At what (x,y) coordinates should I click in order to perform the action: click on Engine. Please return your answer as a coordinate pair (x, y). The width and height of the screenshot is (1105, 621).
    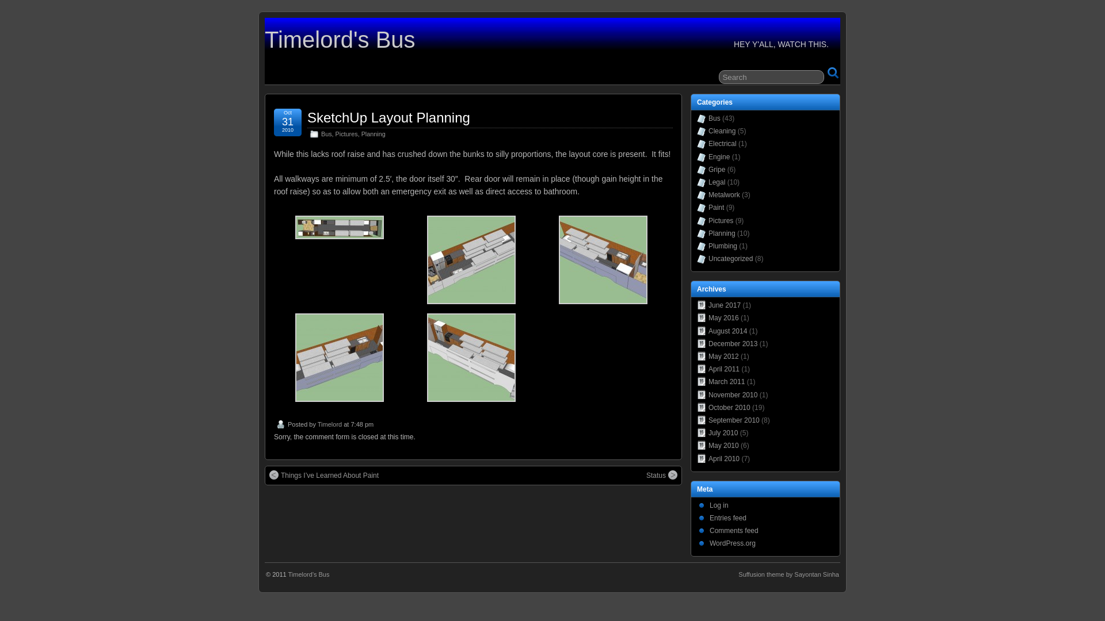
    Looking at the image, I should click on (719, 157).